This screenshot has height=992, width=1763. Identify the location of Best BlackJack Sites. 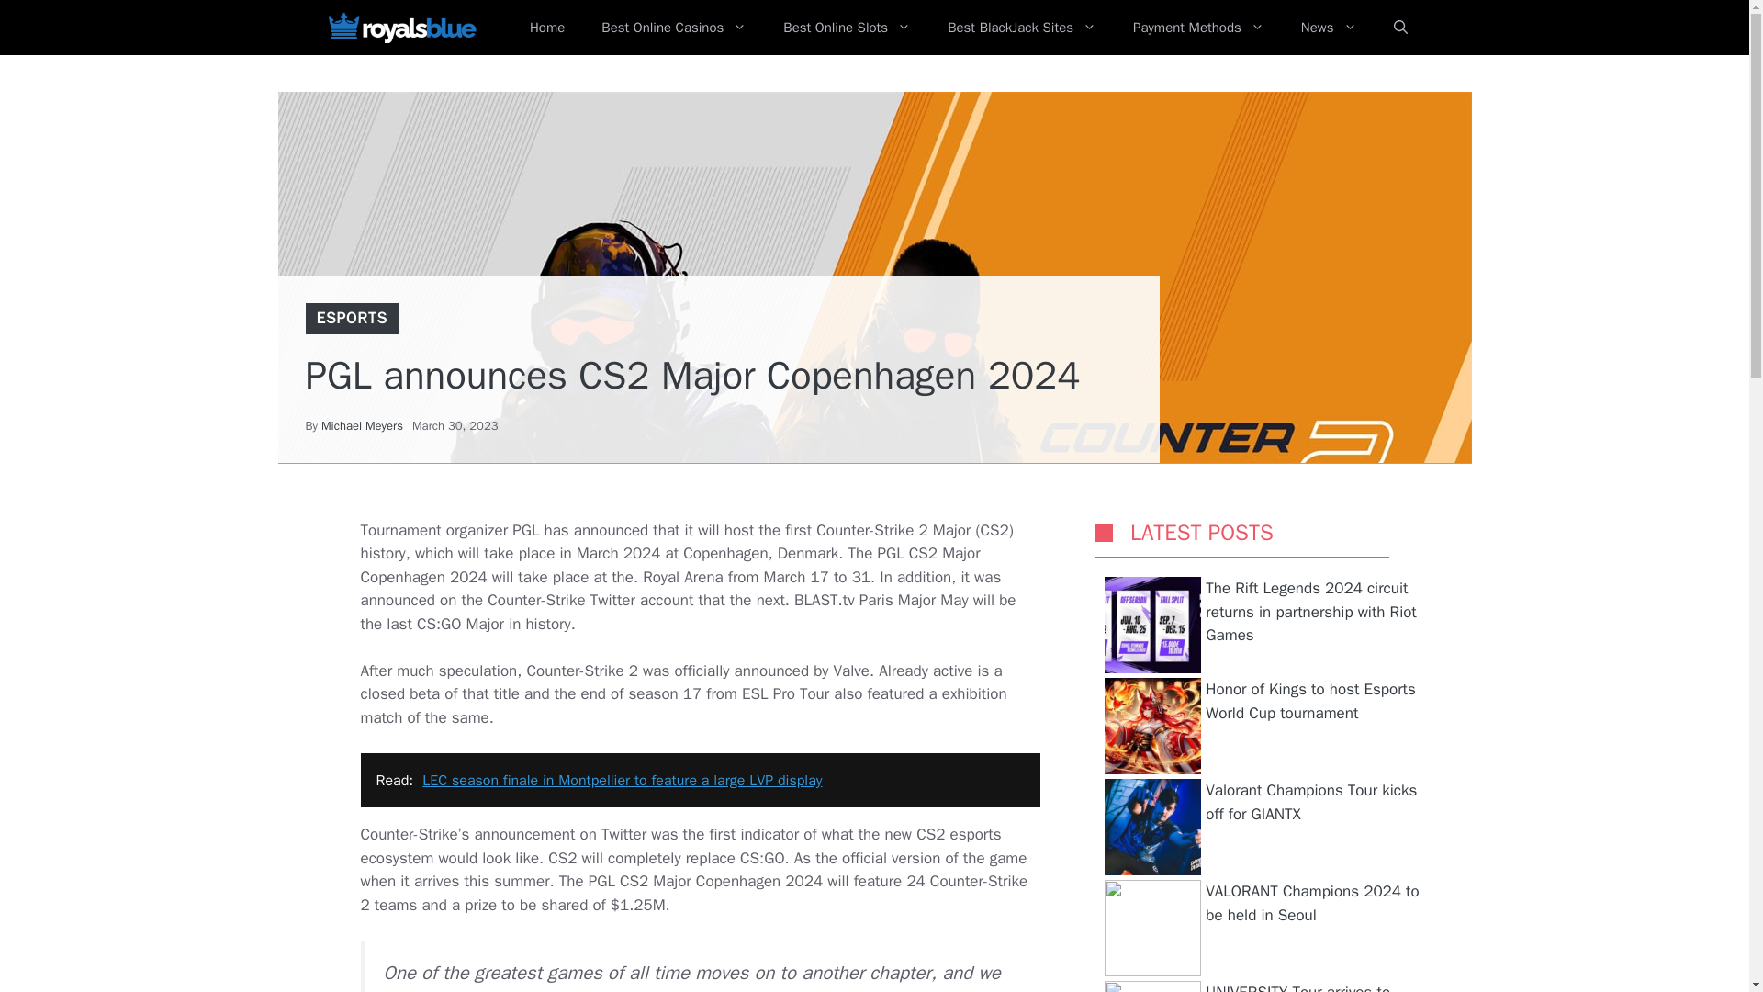
(1021, 28).